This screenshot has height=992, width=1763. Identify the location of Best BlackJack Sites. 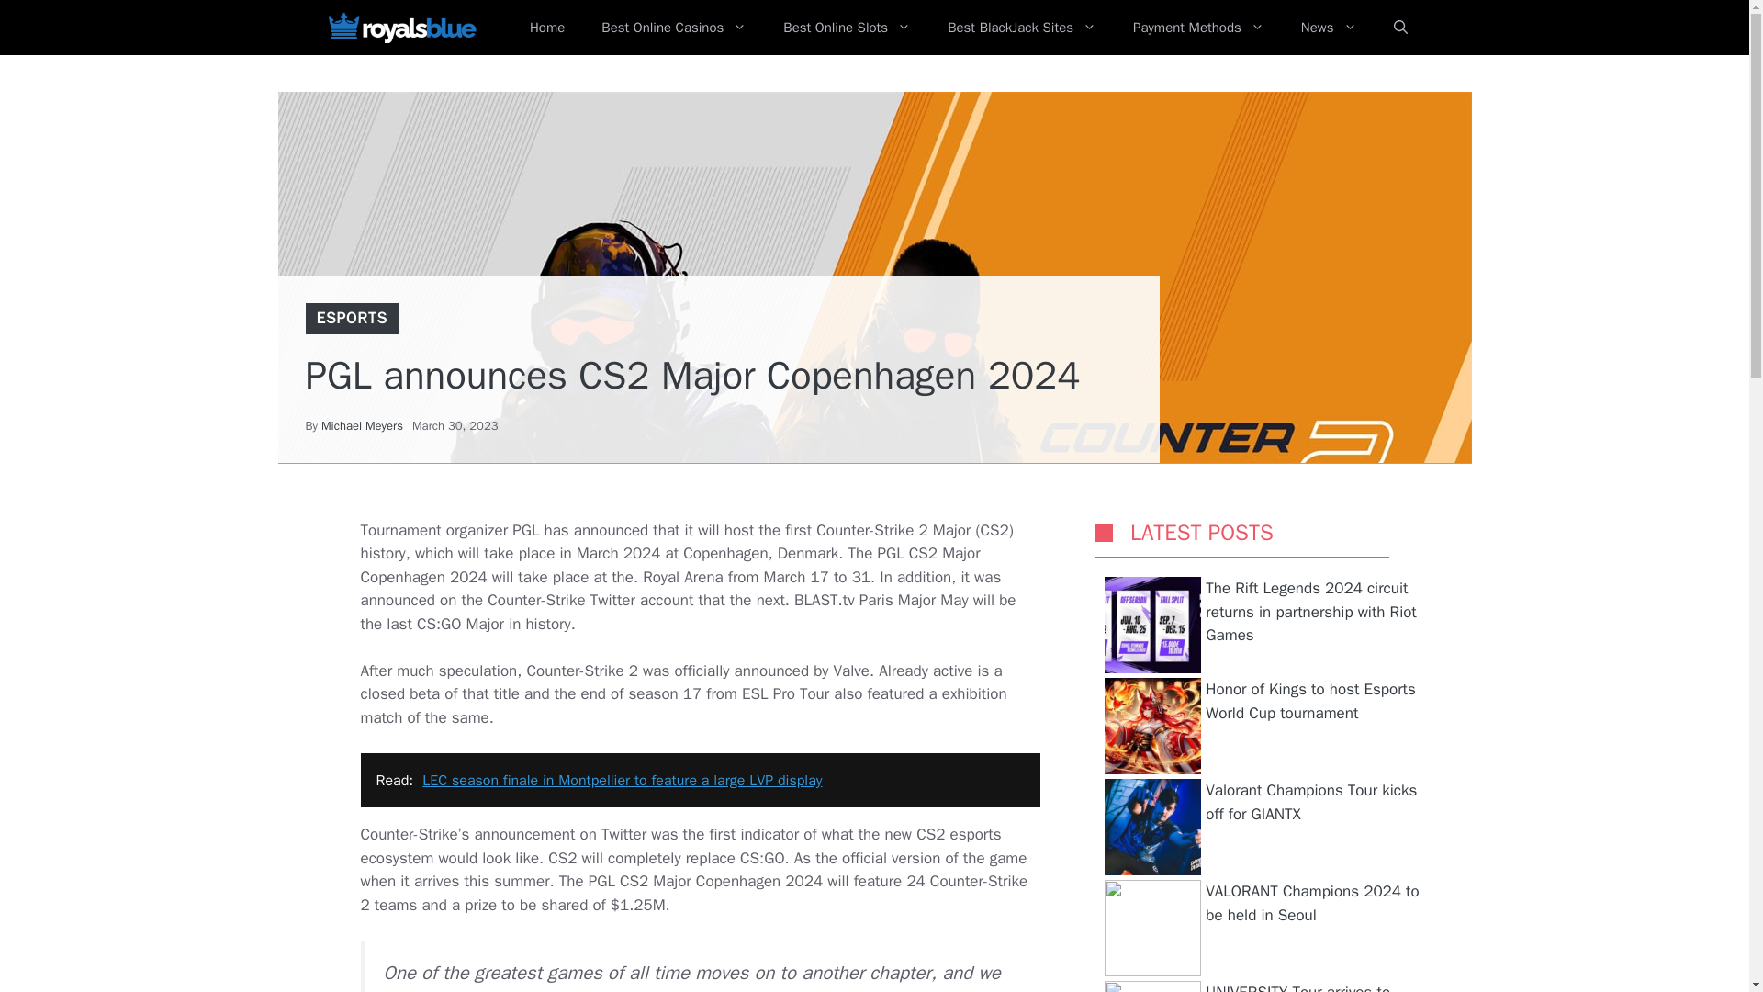
(1021, 28).